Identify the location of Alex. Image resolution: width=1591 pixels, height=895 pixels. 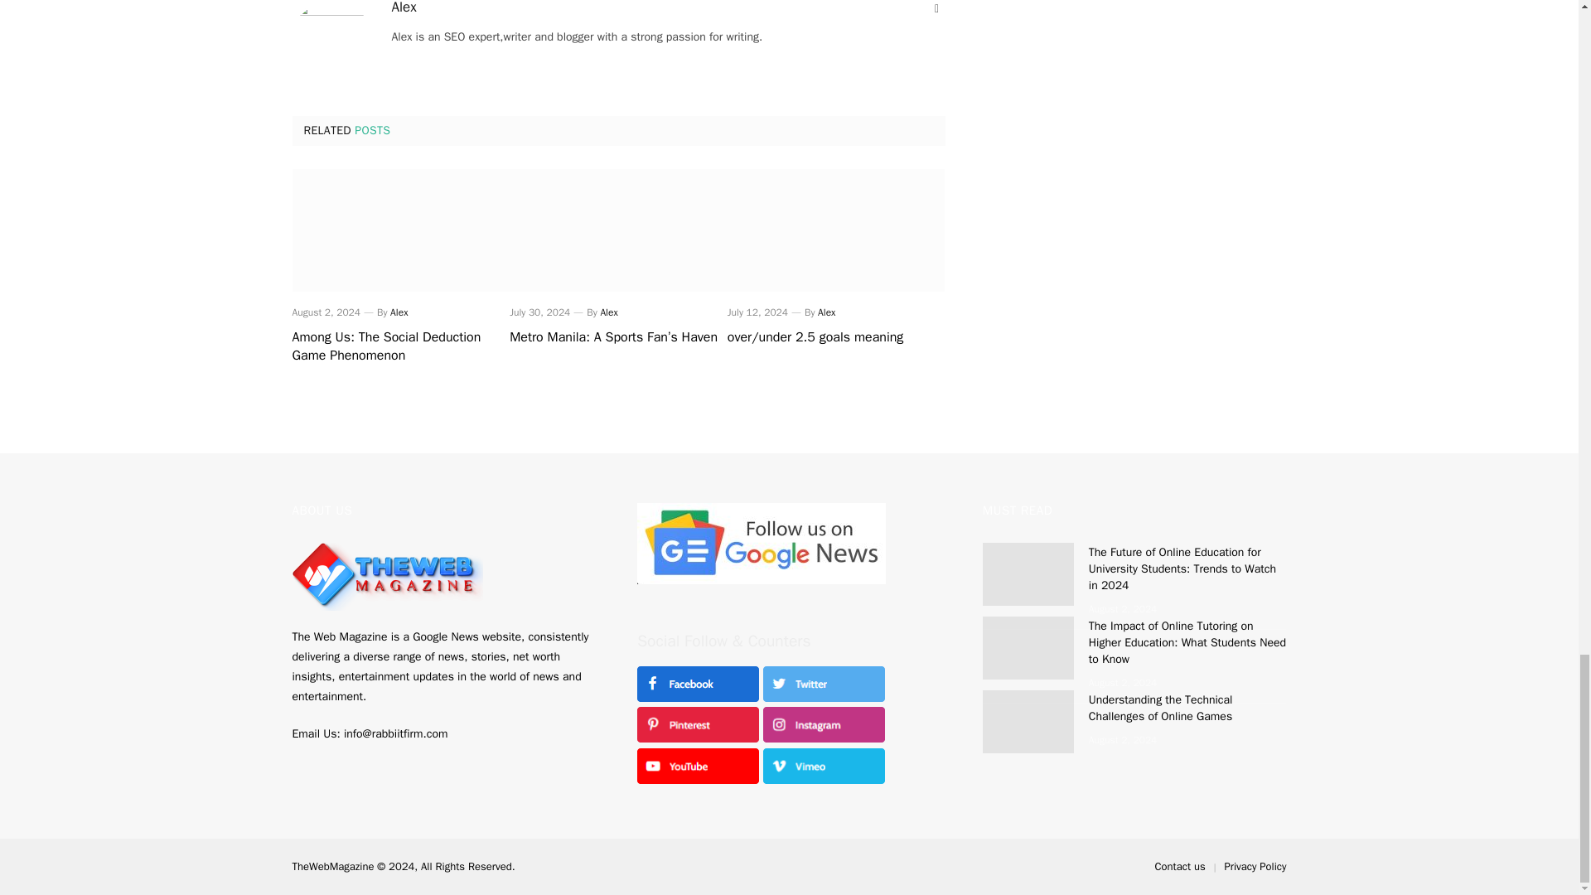
(608, 312).